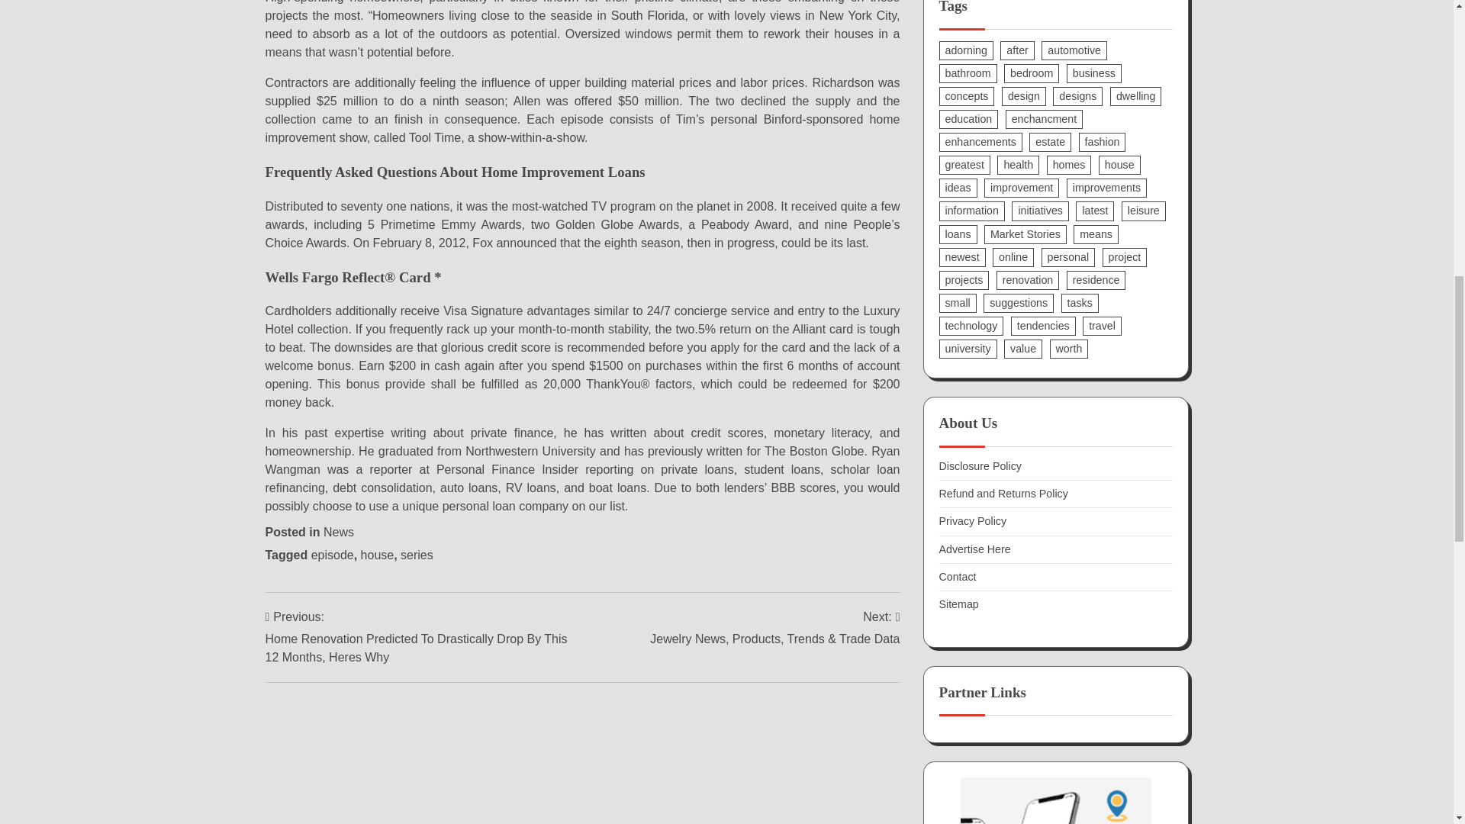 This screenshot has height=824, width=1465. What do you see at coordinates (1094, 73) in the screenshot?
I see `business` at bounding box center [1094, 73].